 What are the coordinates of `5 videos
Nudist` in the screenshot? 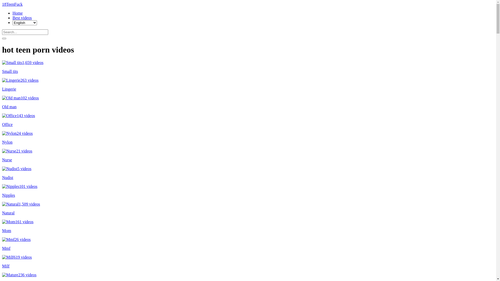 It's located at (248, 173).